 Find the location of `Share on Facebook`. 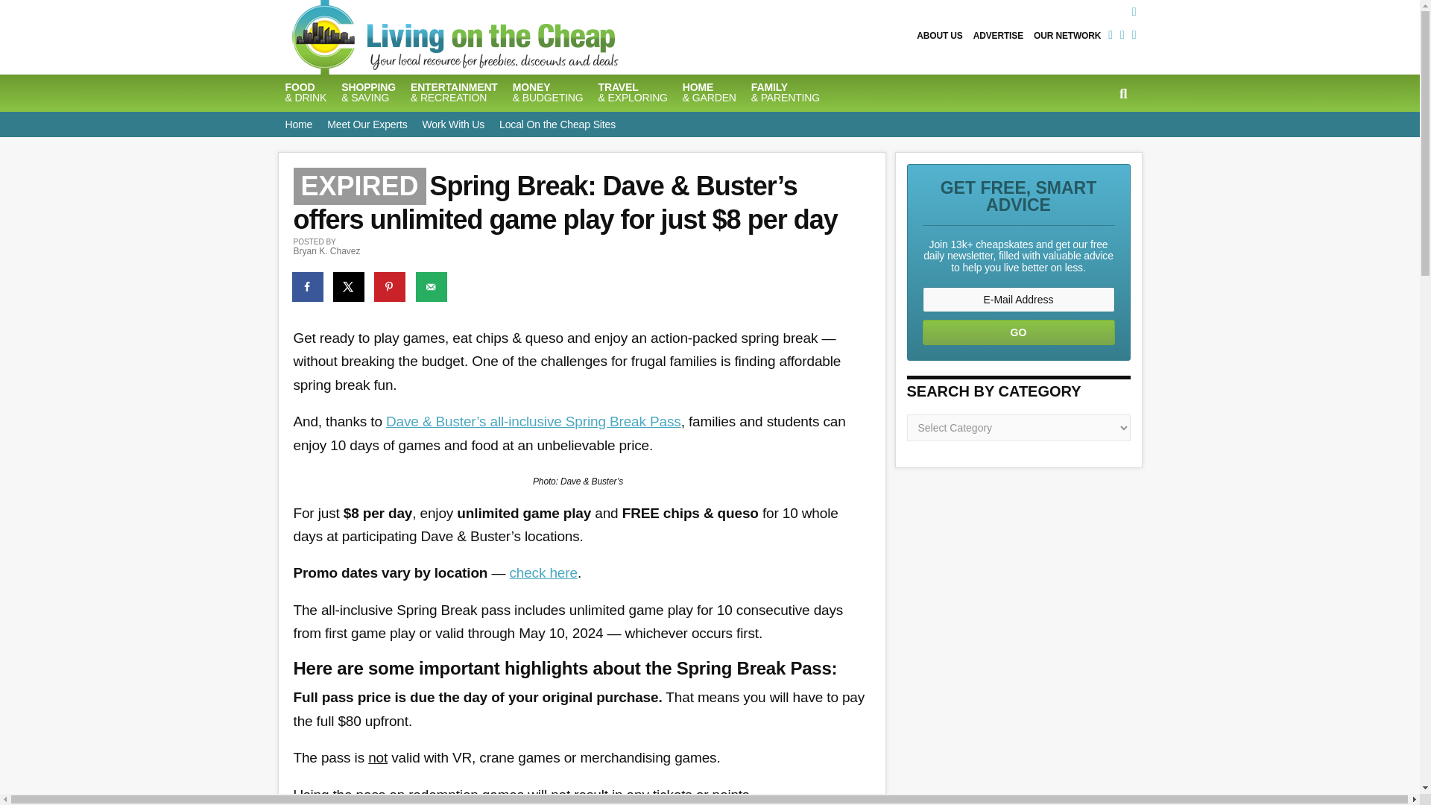

Share on Facebook is located at coordinates (308, 287).